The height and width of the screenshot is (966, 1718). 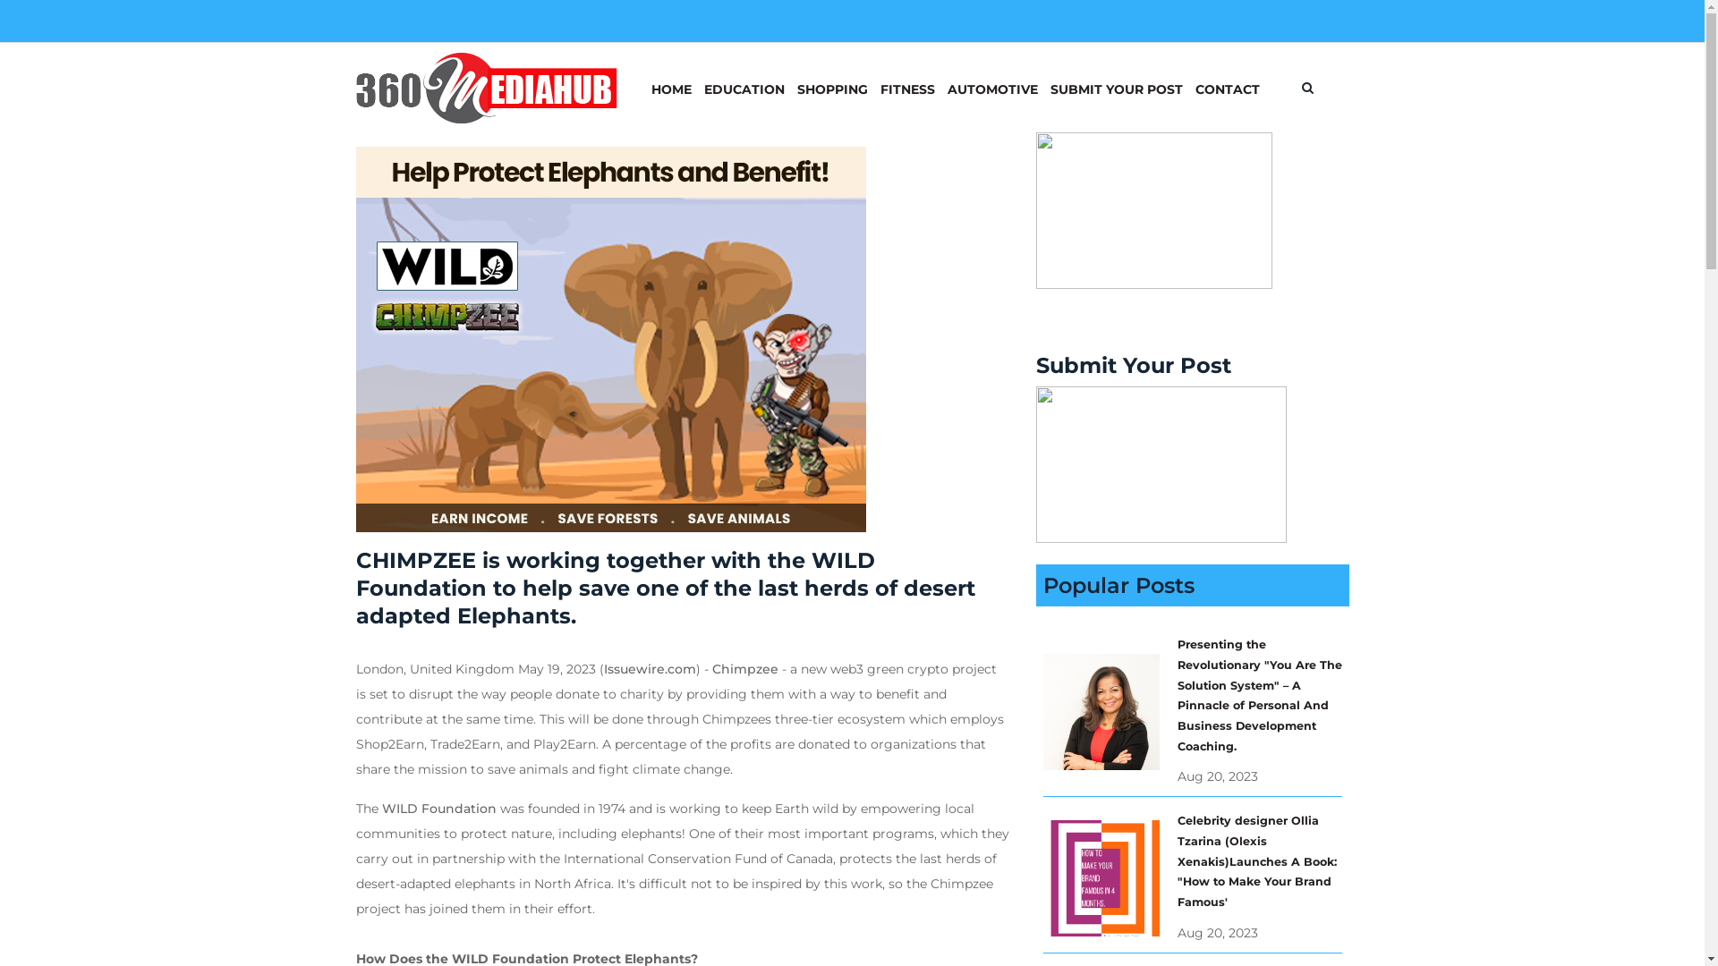 What do you see at coordinates (1227, 88) in the screenshot?
I see `CONTACT` at bounding box center [1227, 88].